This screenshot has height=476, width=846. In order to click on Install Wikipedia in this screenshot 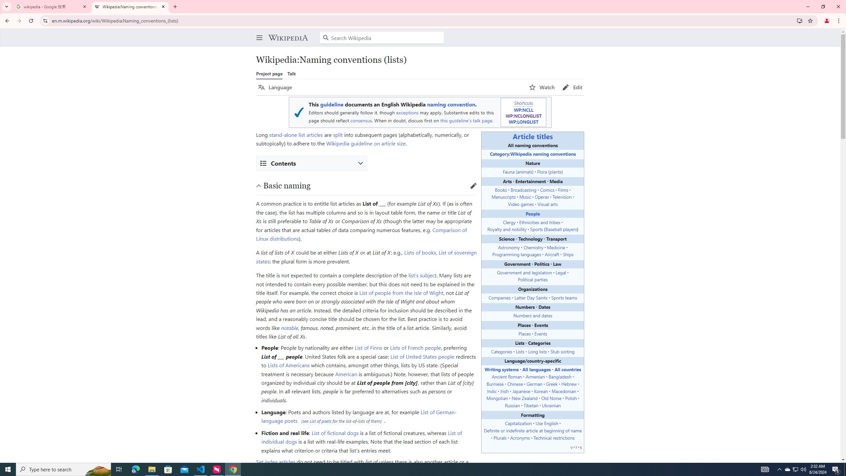, I will do `click(800, 20)`.